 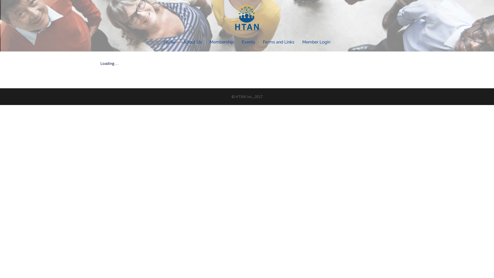 What do you see at coordinates (247, 19) in the screenshot?
I see `HTAN` at bounding box center [247, 19].